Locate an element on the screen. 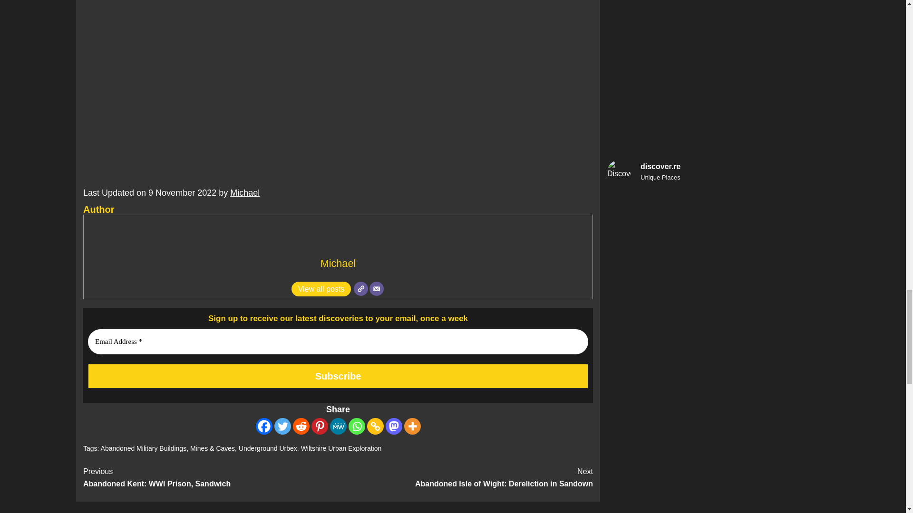 Image resolution: width=913 pixels, height=513 pixels. Facebook is located at coordinates (263, 426).